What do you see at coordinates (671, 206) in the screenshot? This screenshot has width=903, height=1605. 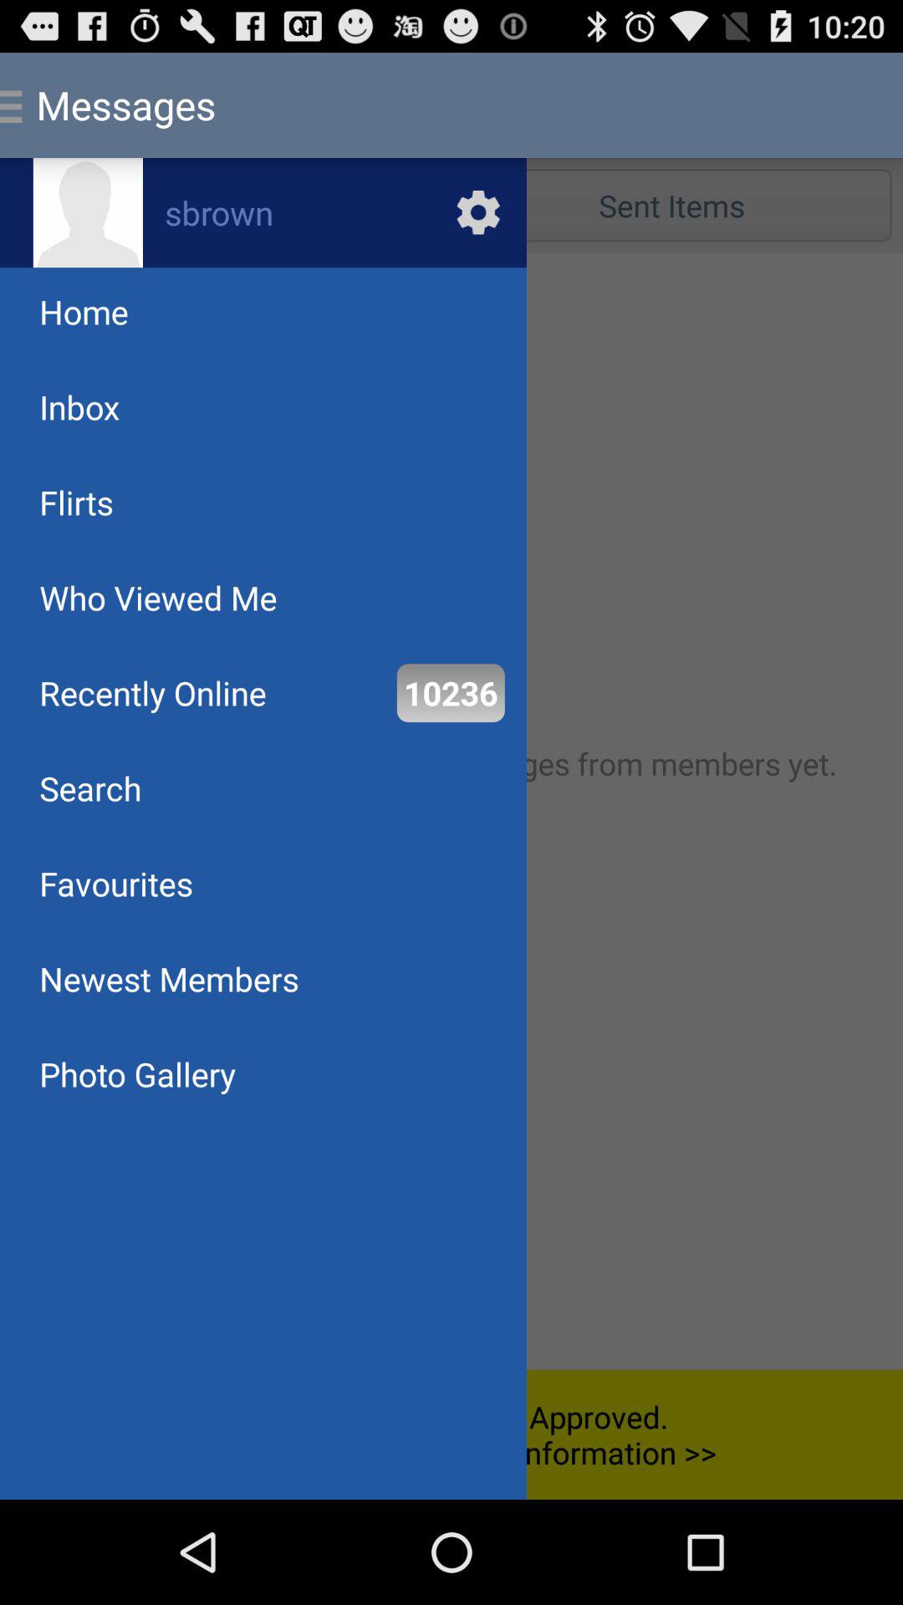 I see `click the icon next to the inbox radio button` at bounding box center [671, 206].